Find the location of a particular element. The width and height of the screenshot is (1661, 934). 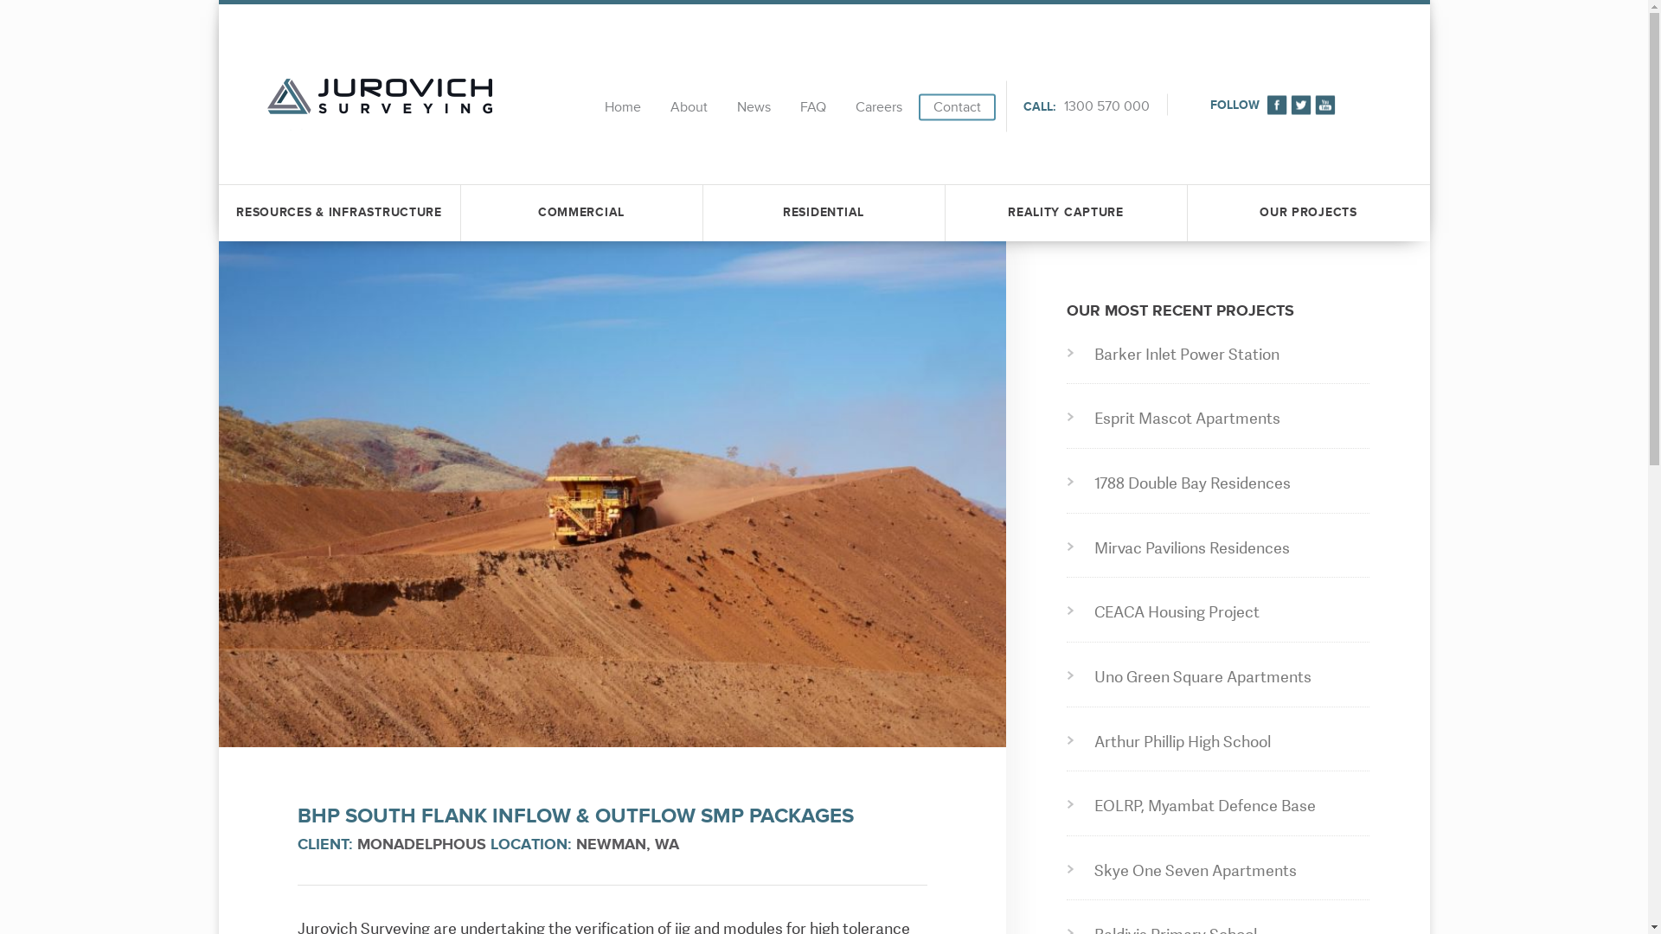

RESIDENTIAL is located at coordinates (824, 213).